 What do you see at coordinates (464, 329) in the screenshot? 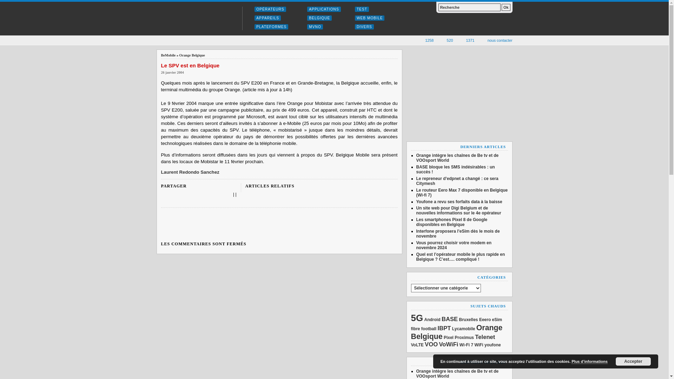
I see `Lycamobile` at bounding box center [464, 329].